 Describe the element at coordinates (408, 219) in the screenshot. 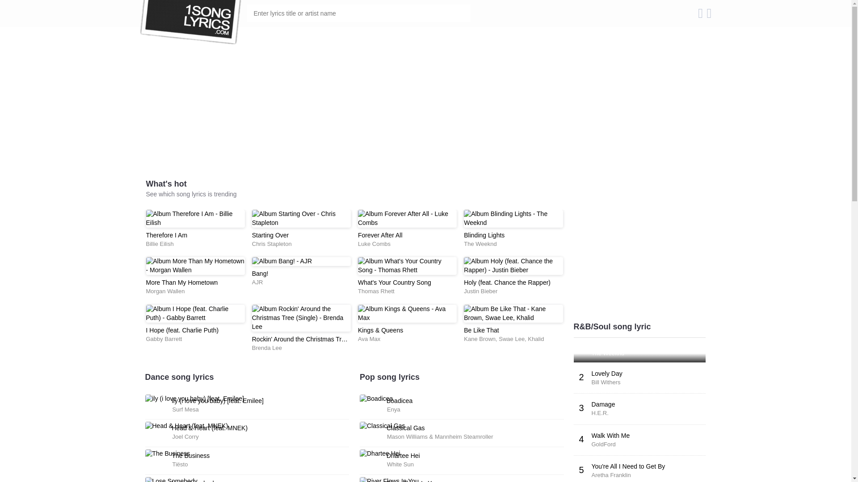

I see `Forever After All - Luke Combs song lyrics` at that location.